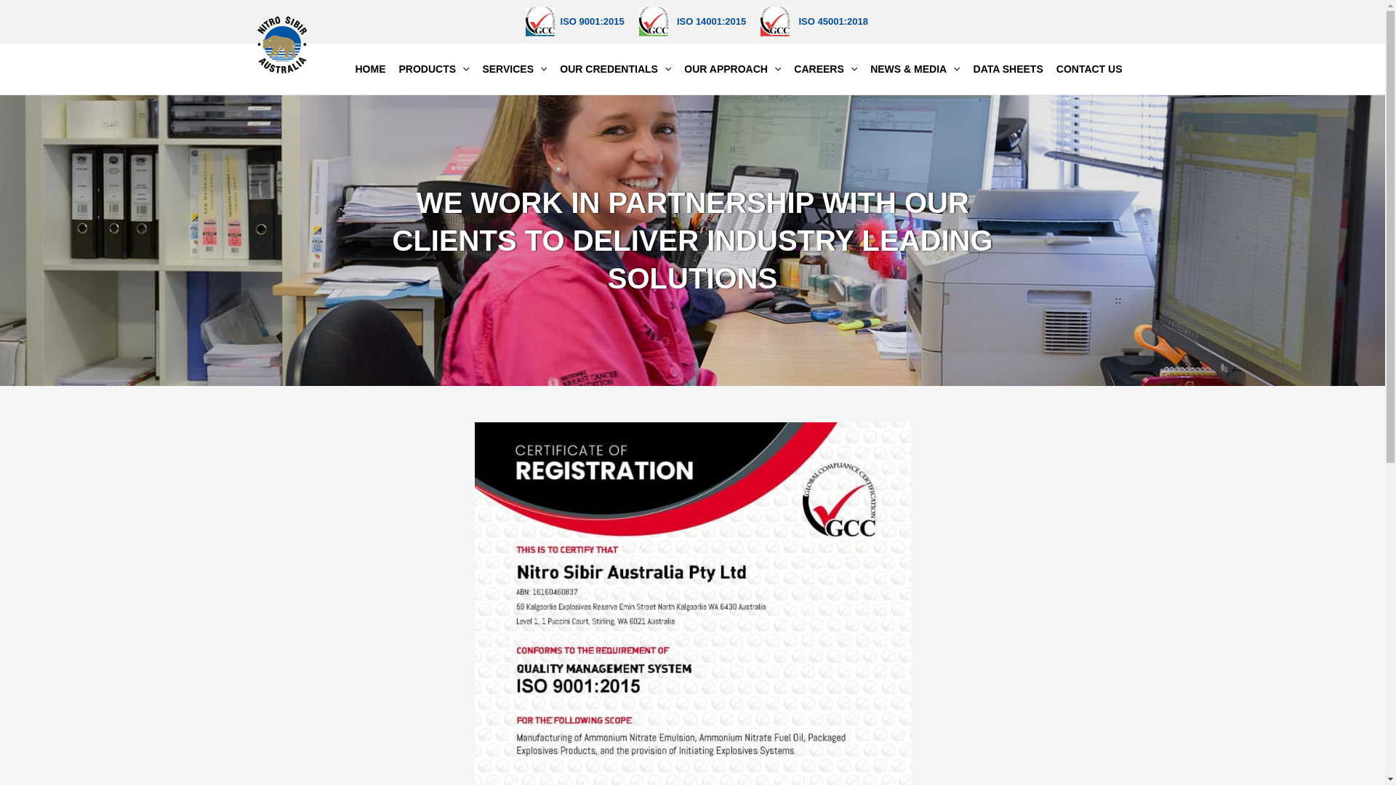 This screenshot has height=785, width=1396. I want to click on ISO 45001:2018, so click(814, 20).